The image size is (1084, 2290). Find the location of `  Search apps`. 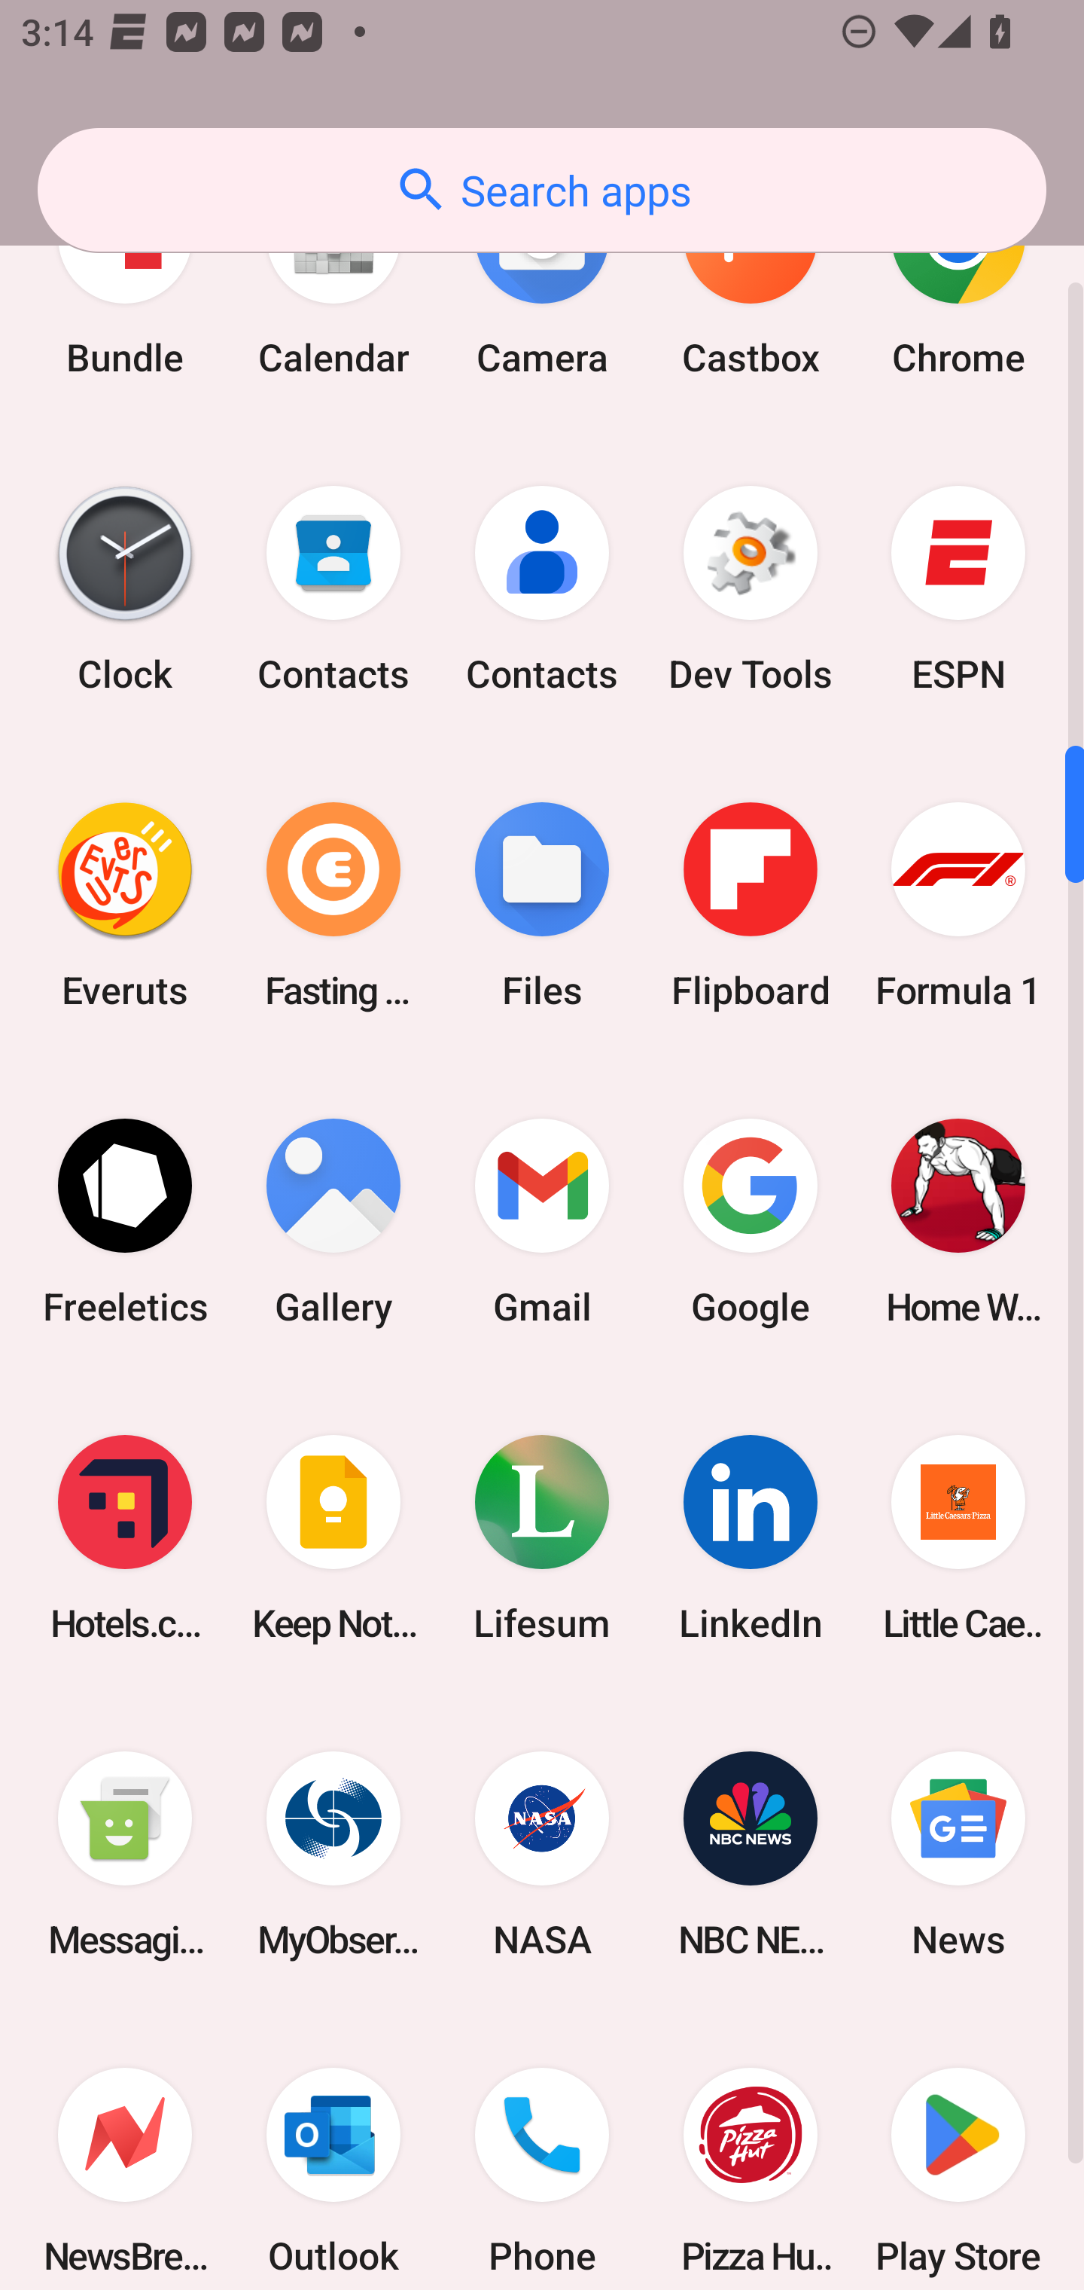

  Search apps is located at coordinates (542, 190).